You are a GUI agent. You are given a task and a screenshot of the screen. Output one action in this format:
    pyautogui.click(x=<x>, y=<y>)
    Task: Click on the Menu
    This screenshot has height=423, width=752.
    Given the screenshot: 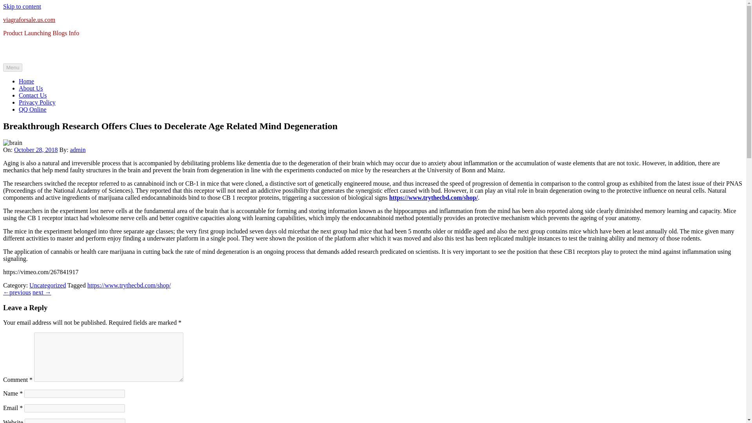 What is the action you would take?
    pyautogui.click(x=13, y=67)
    